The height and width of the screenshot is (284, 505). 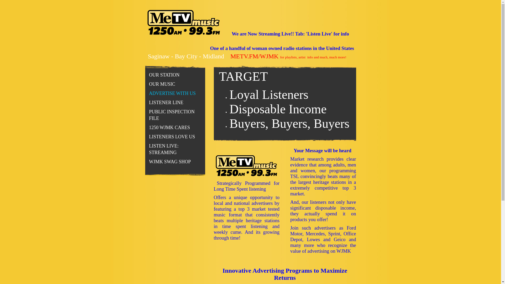 I want to click on OUR STATION, so click(x=175, y=75).